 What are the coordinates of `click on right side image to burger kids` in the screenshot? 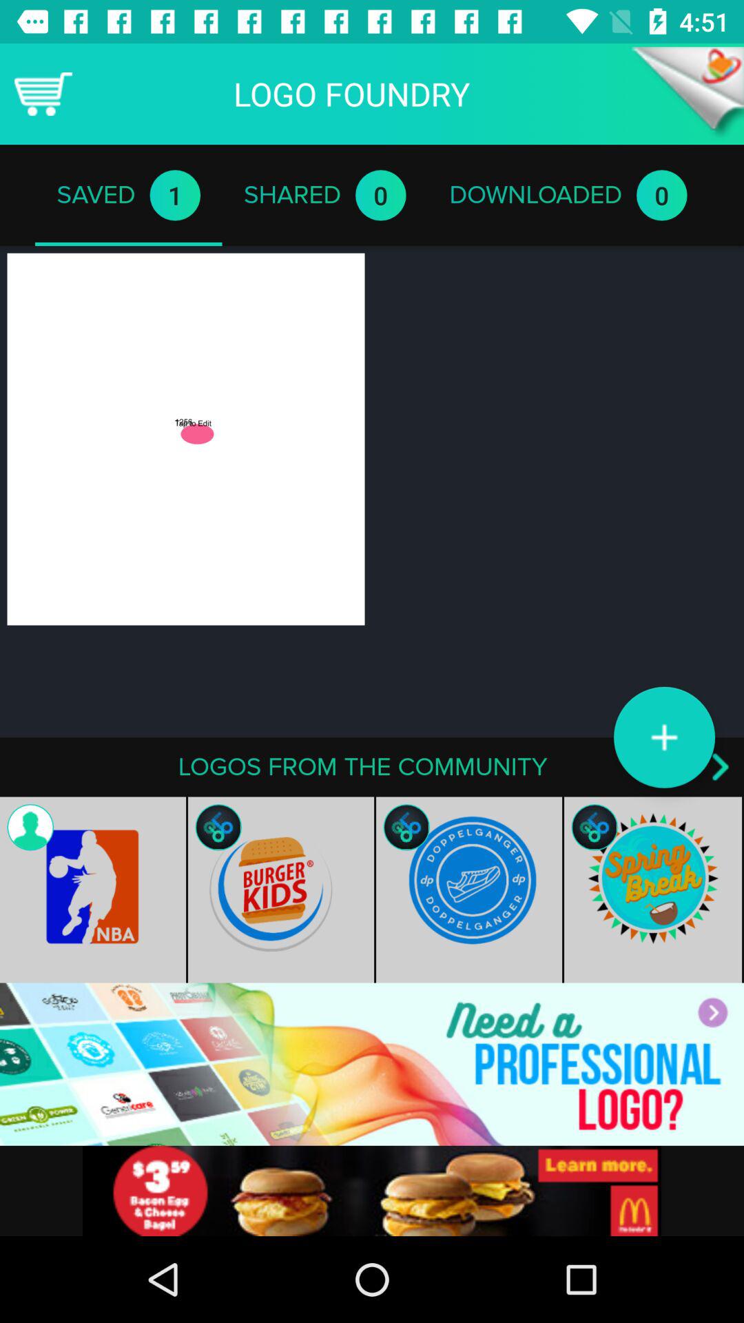 It's located at (469, 890).